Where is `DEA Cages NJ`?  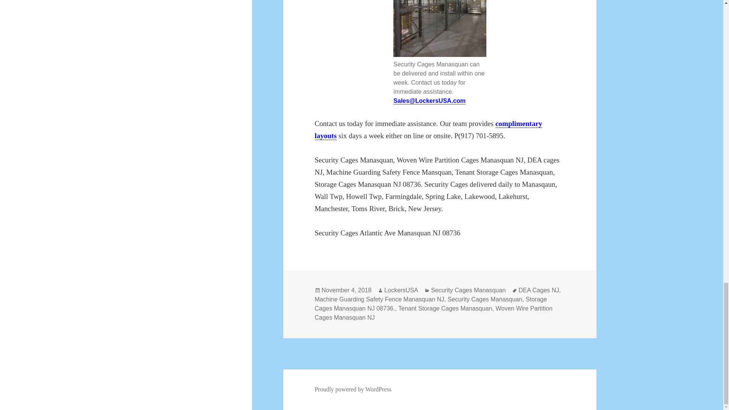 DEA Cages NJ is located at coordinates (538, 290).